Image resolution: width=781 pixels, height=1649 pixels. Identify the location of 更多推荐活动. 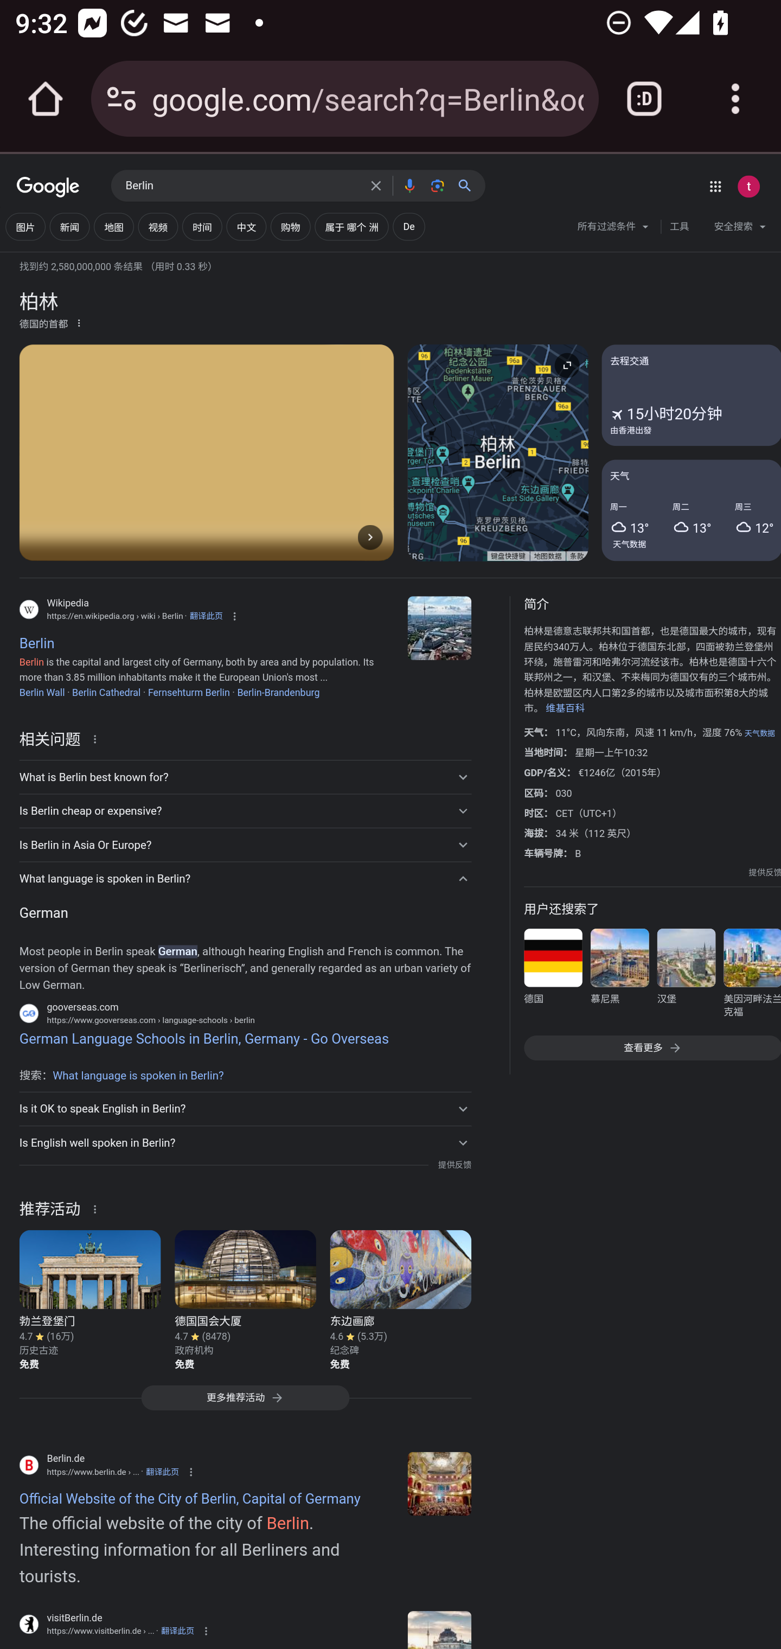
(245, 1402).